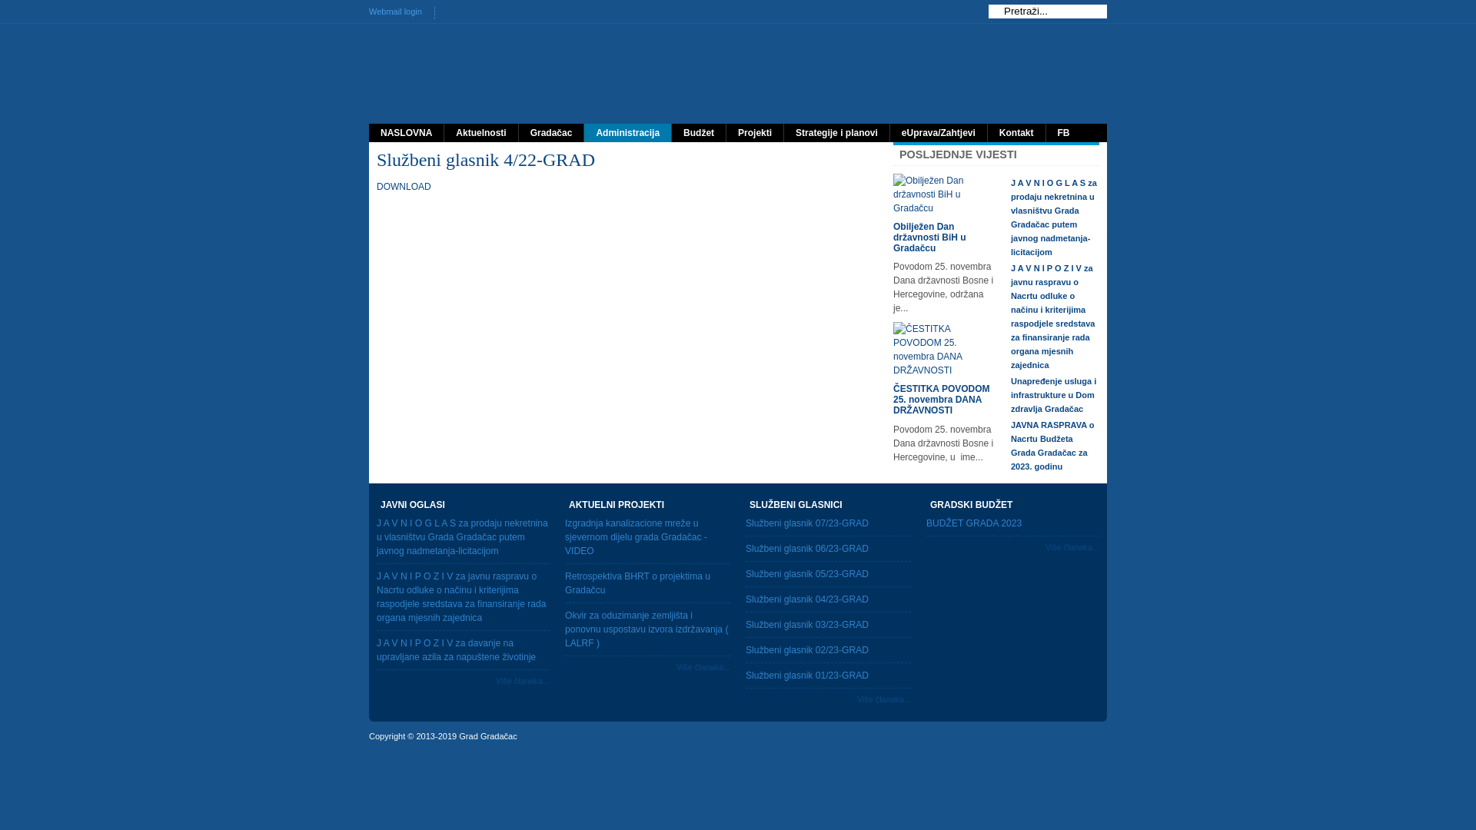  What do you see at coordinates (481, 133) in the screenshot?
I see `Aktuelnosti` at bounding box center [481, 133].